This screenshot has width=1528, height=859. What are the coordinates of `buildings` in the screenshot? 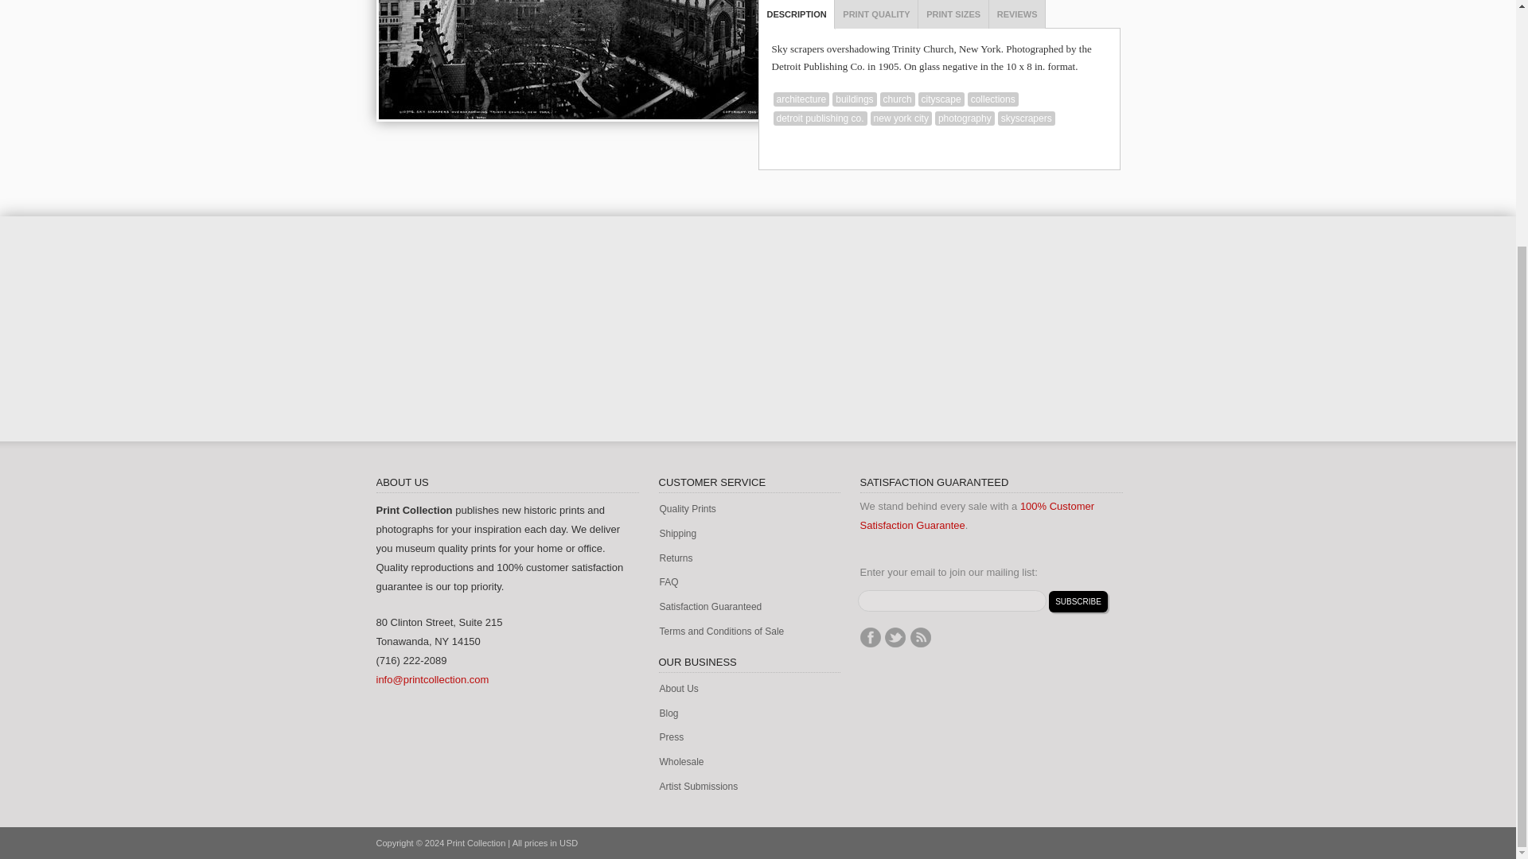 It's located at (854, 99).